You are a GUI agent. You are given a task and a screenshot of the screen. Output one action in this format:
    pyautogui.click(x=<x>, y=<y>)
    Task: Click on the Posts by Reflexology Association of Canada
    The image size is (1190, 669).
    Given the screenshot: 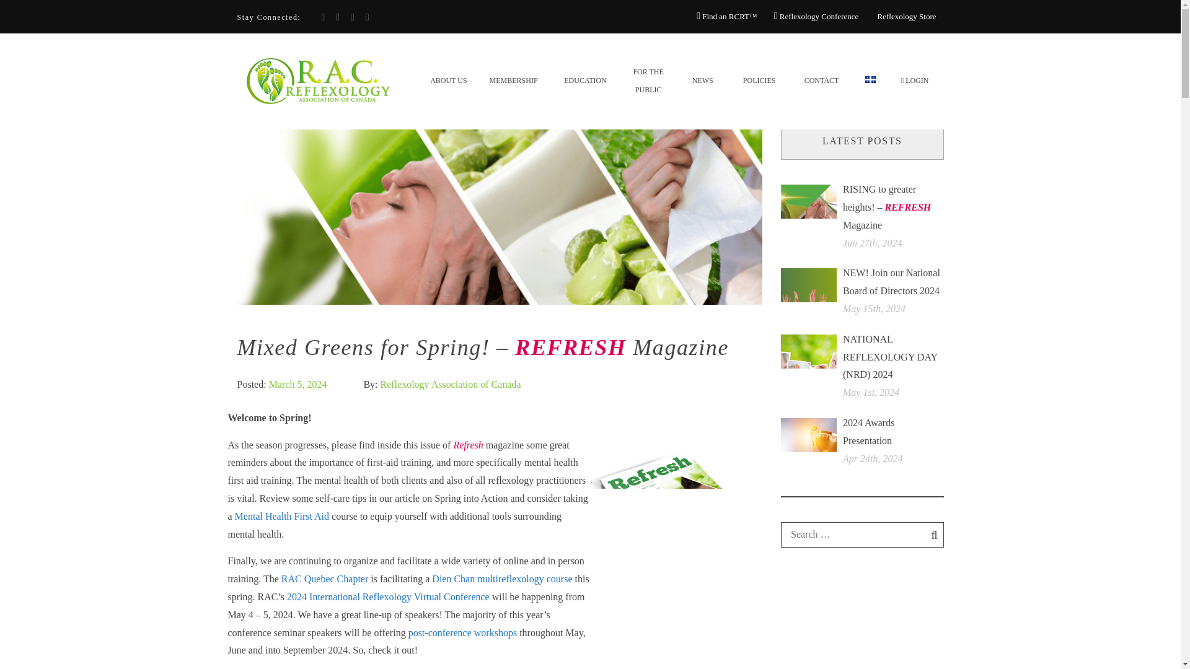 What is the action you would take?
    pyautogui.click(x=451, y=384)
    